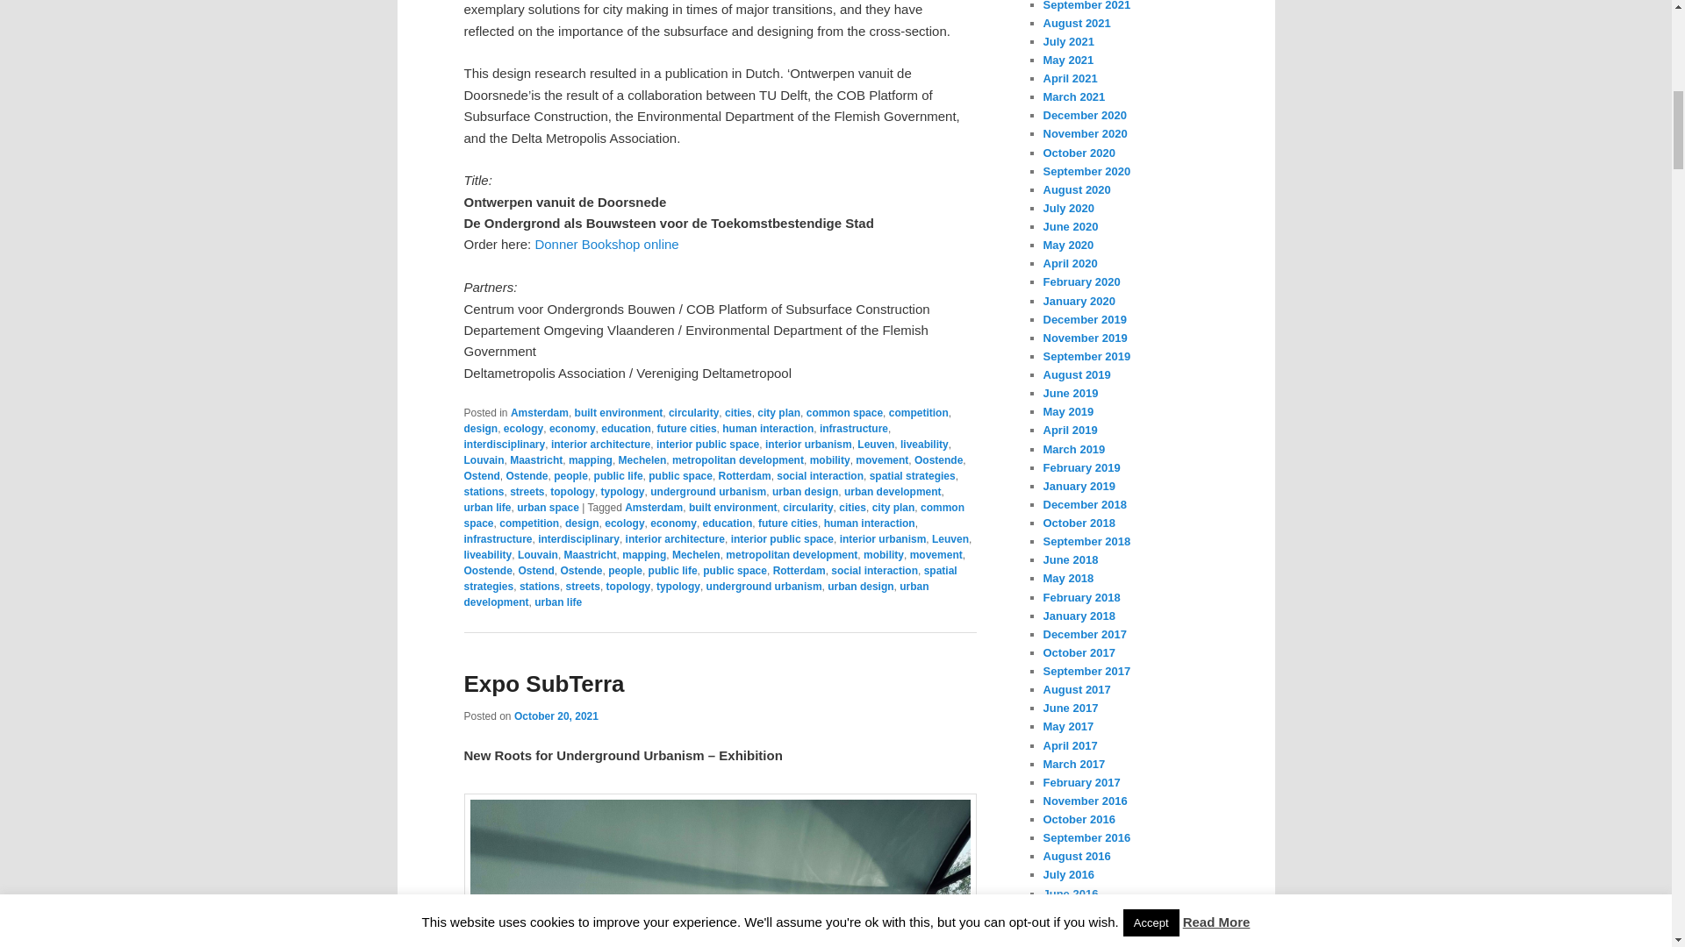 The height and width of the screenshot is (947, 1685). Describe the element at coordinates (737, 413) in the screenshot. I see `cities` at that location.